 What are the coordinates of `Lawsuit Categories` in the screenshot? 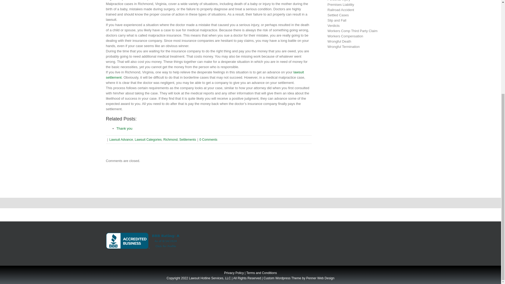 It's located at (148, 139).